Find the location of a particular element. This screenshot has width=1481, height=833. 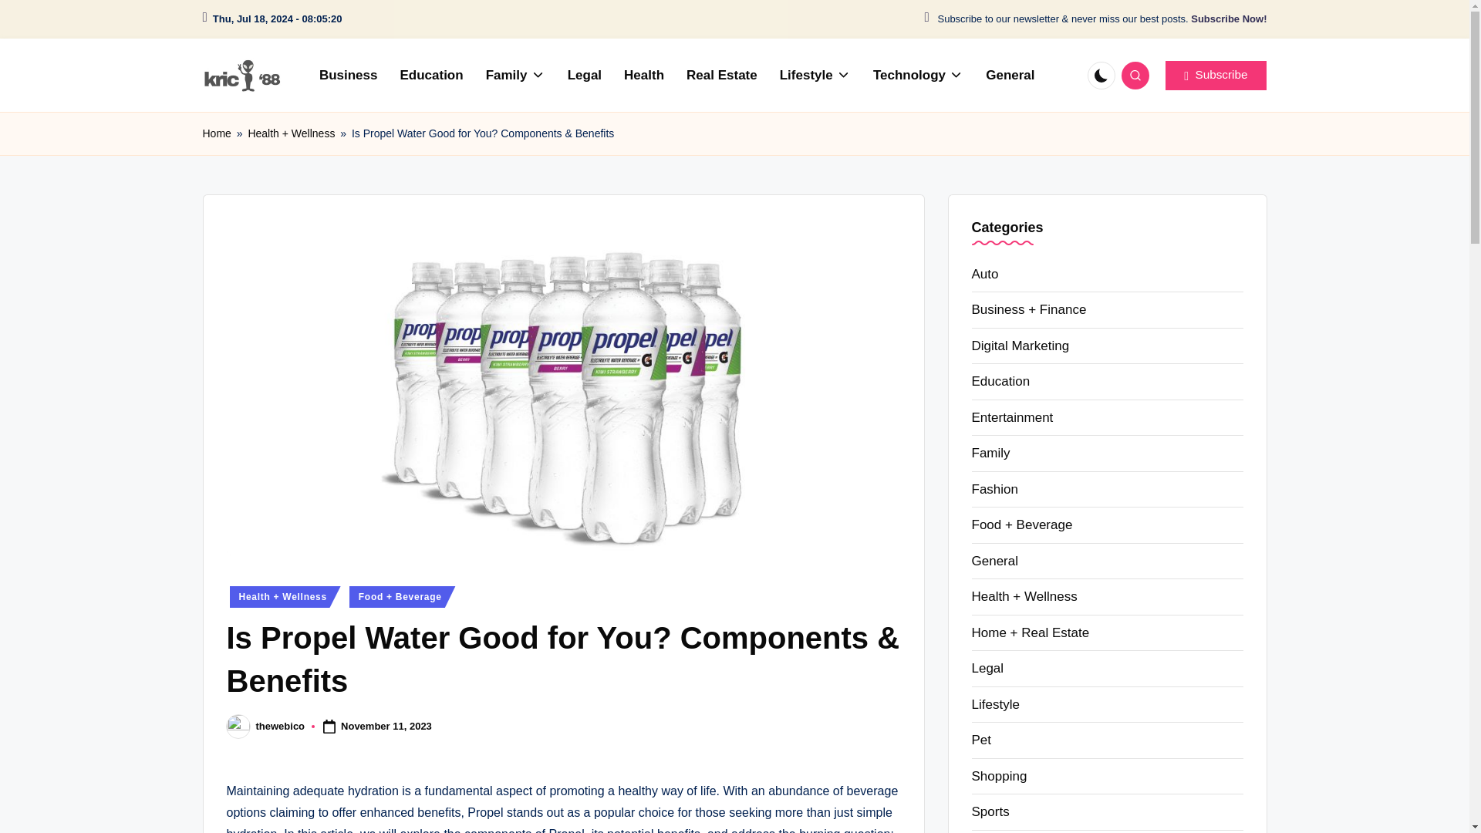

Education is located at coordinates (430, 75).